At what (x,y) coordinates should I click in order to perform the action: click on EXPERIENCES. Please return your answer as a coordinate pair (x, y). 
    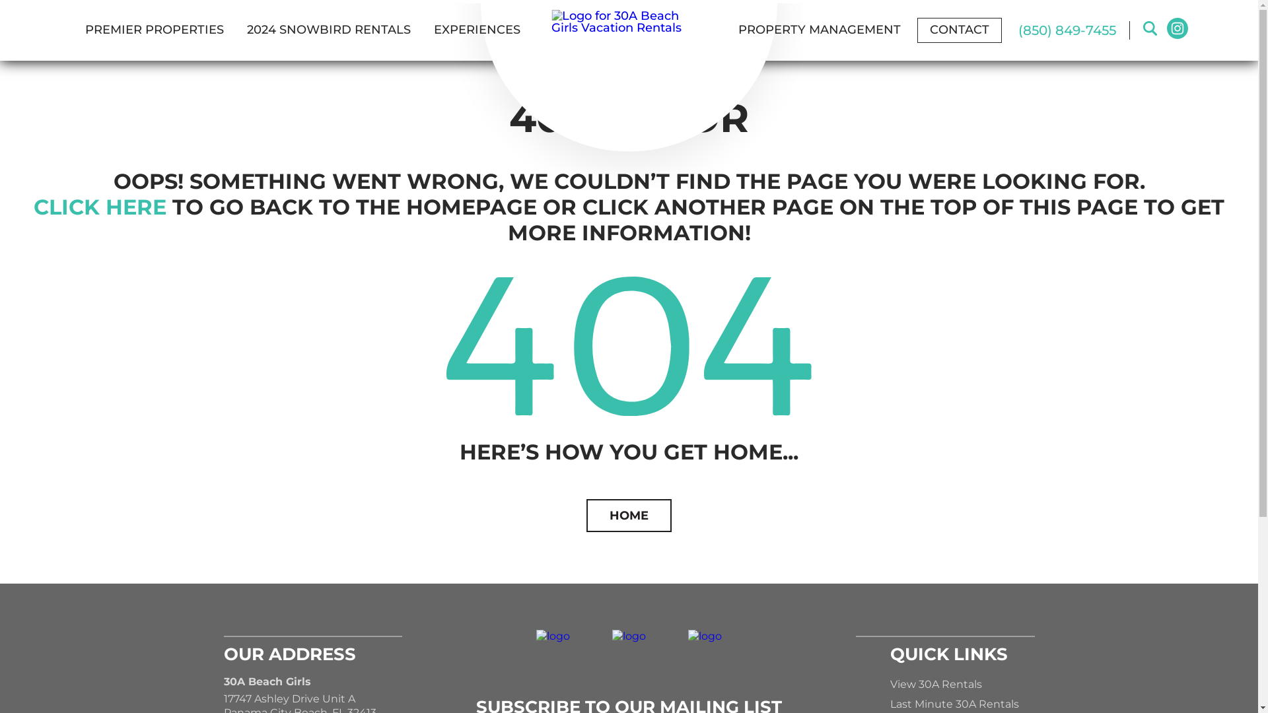
    Looking at the image, I should click on (477, 30).